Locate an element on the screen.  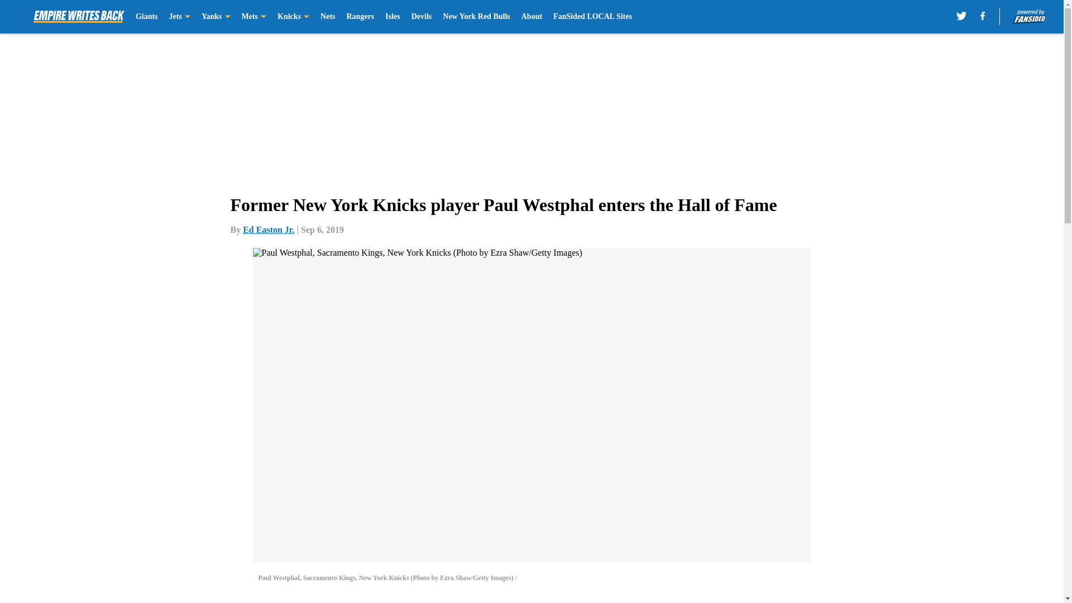
Isles is located at coordinates (392, 17).